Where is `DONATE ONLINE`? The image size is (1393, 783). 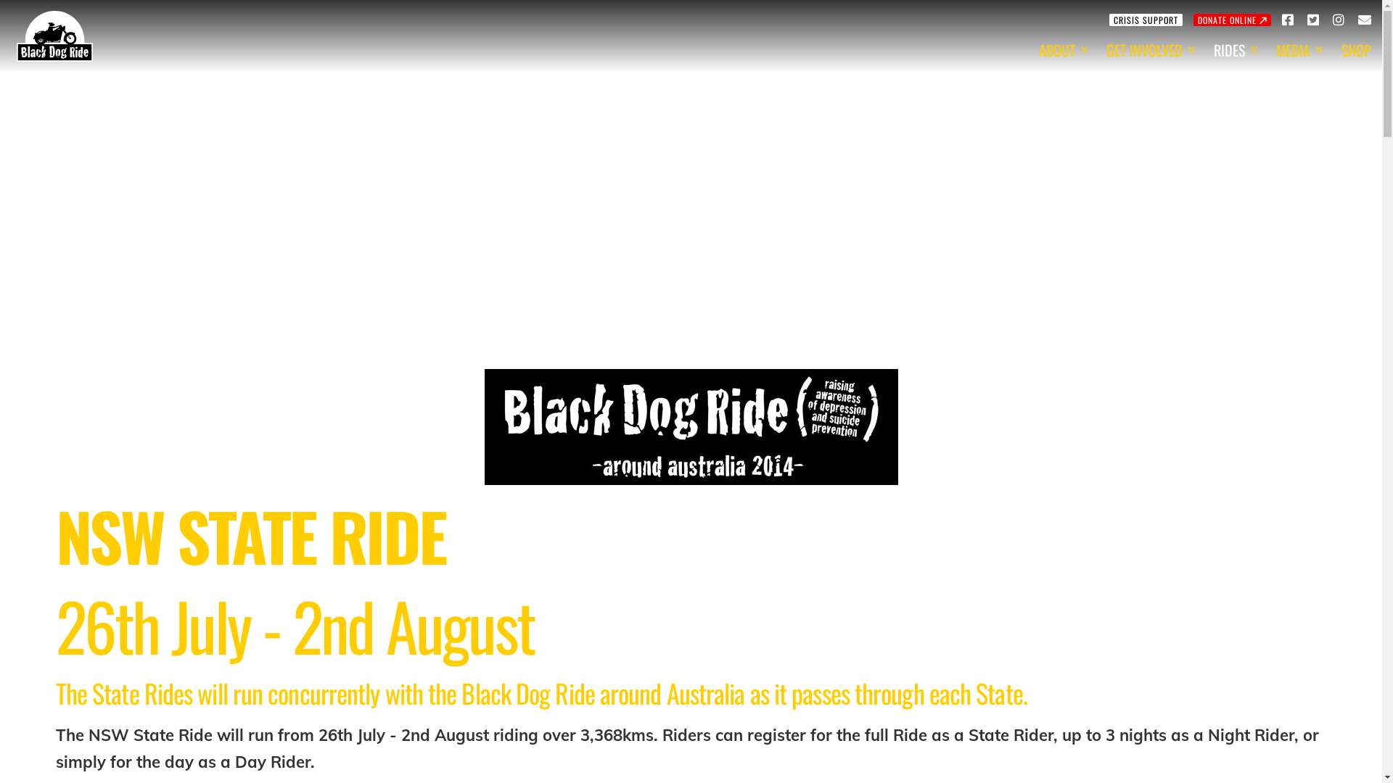
DONATE ONLINE is located at coordinates (1232, 19).